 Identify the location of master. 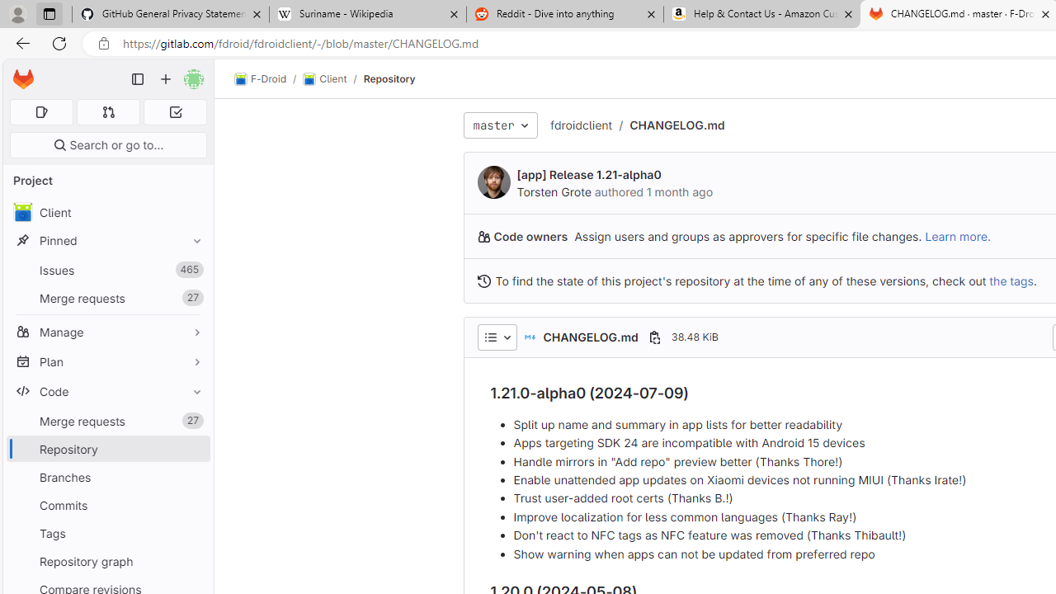
(500, 125).